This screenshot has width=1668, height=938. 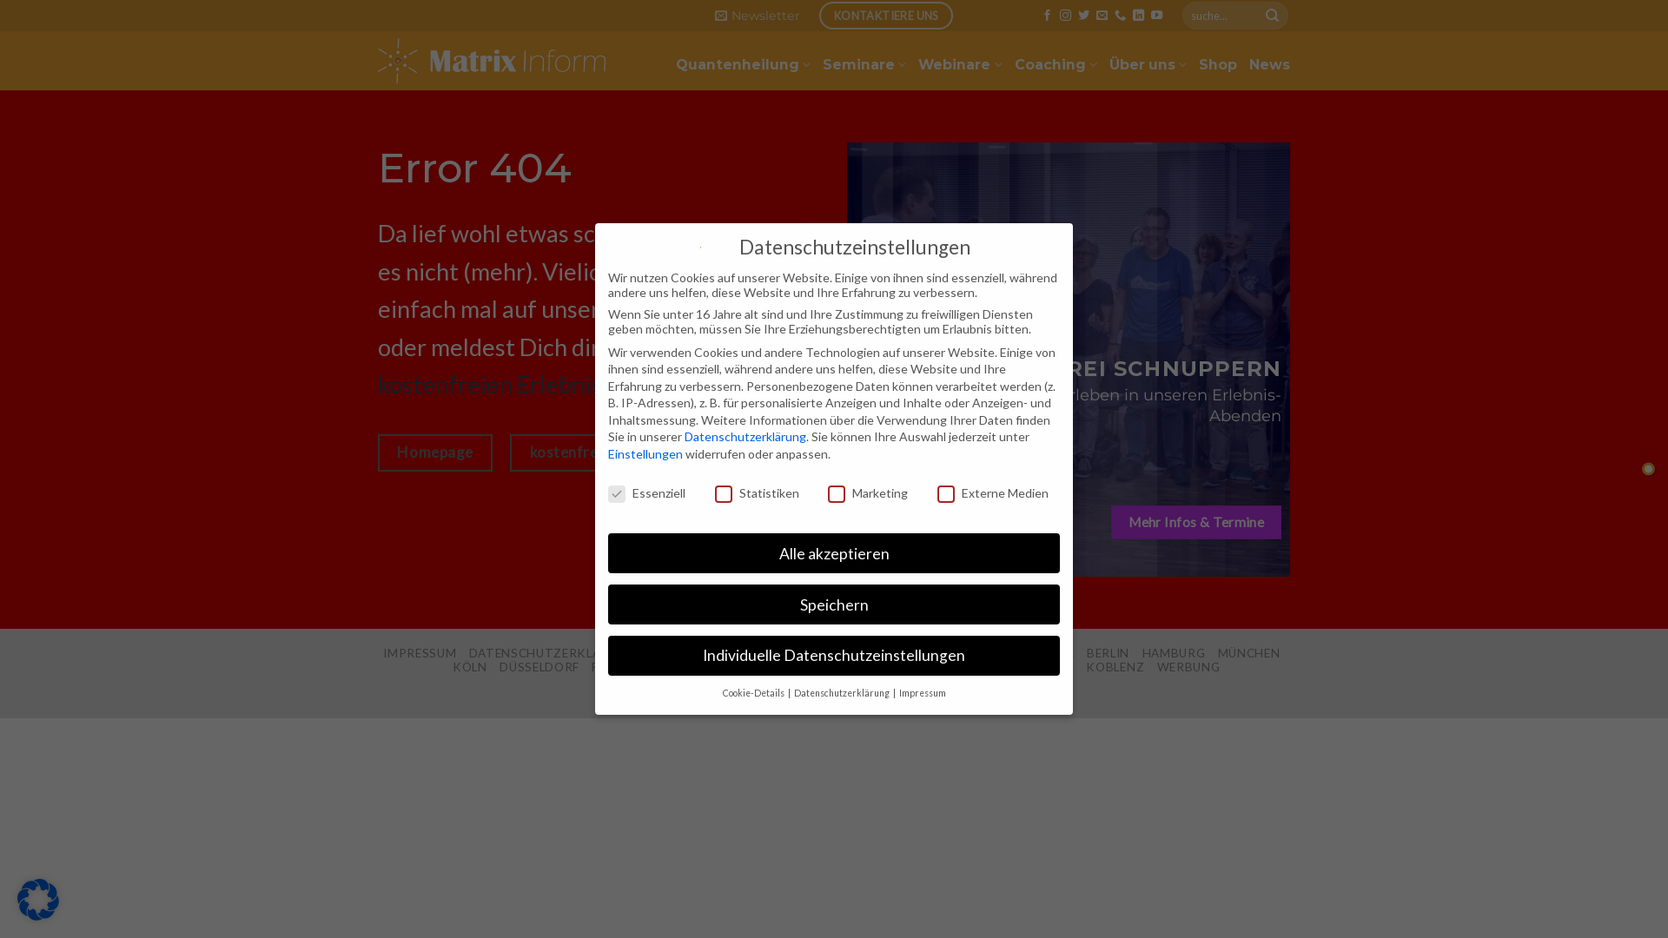 I want to click on Change this, so click(x=1649, y=469).